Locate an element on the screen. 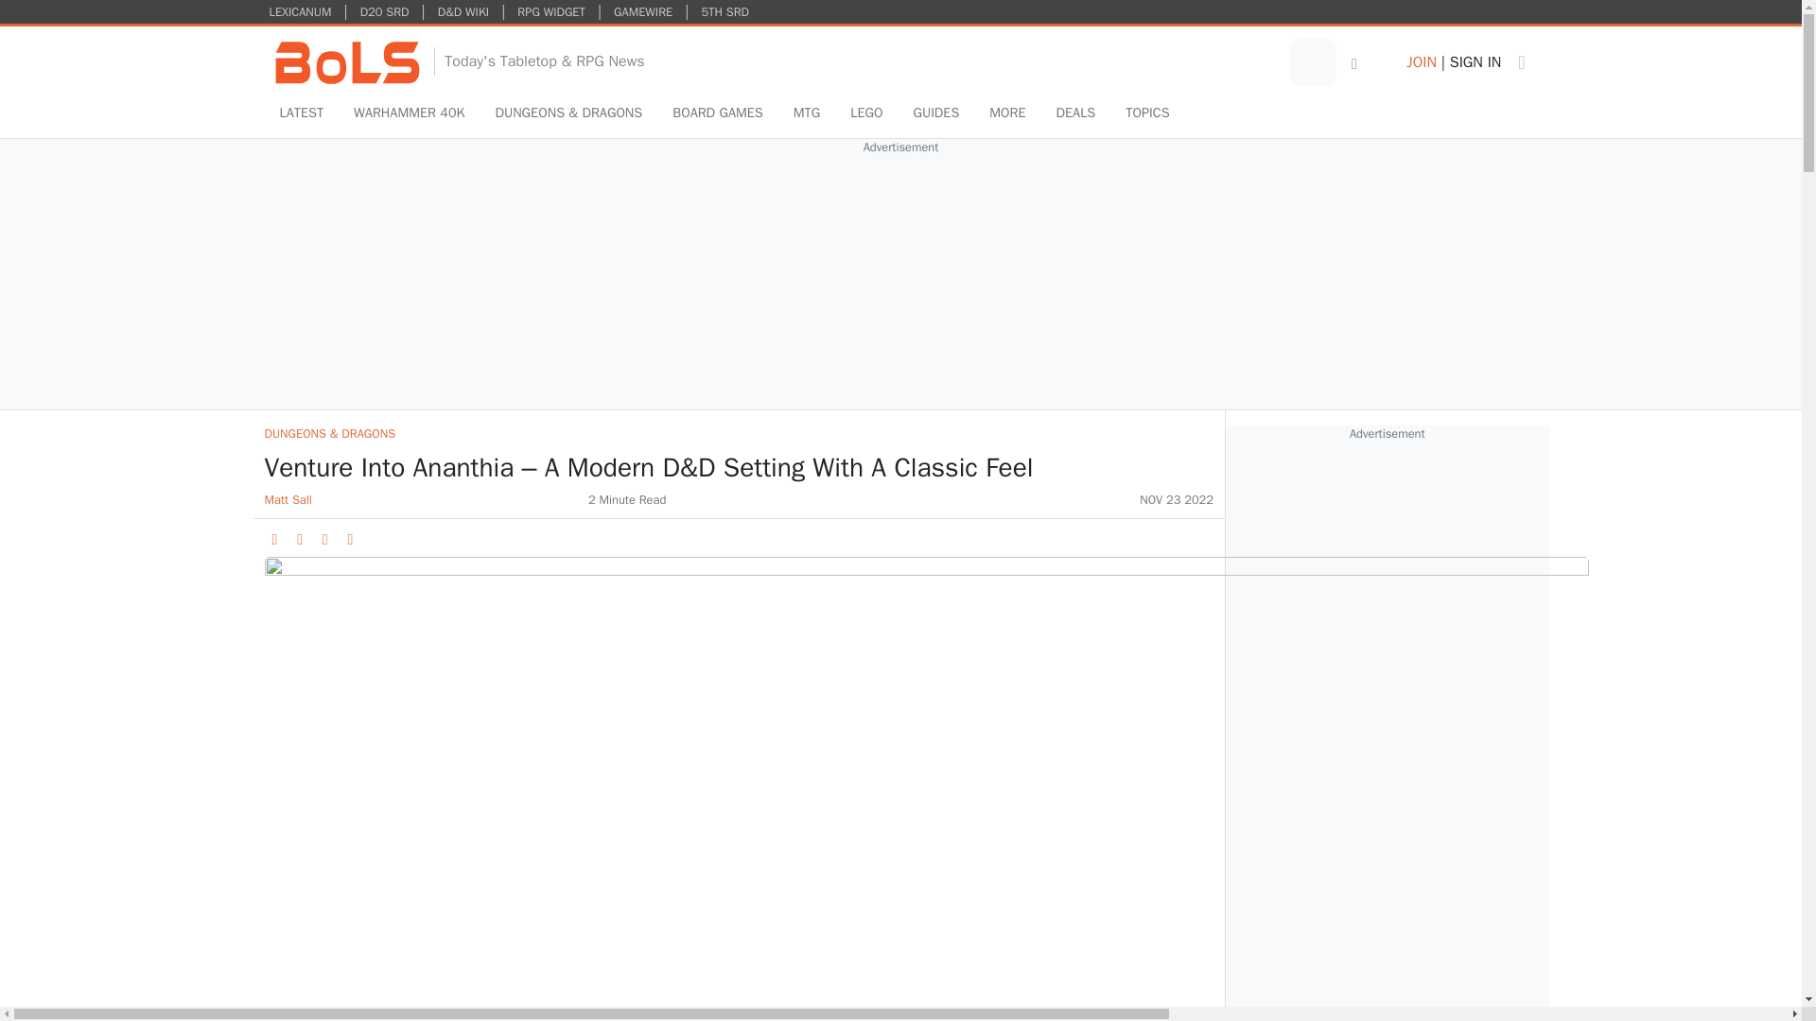  GAMEWIRE is located at coordinates (643, 11).